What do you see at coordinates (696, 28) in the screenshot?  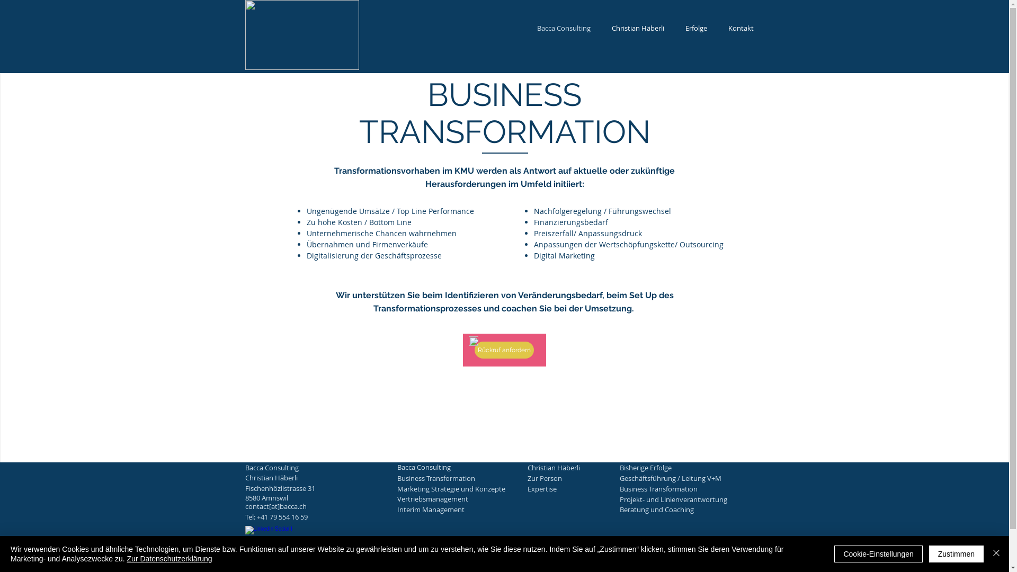 I see `Erfolge` at bounding box center [696, 28].